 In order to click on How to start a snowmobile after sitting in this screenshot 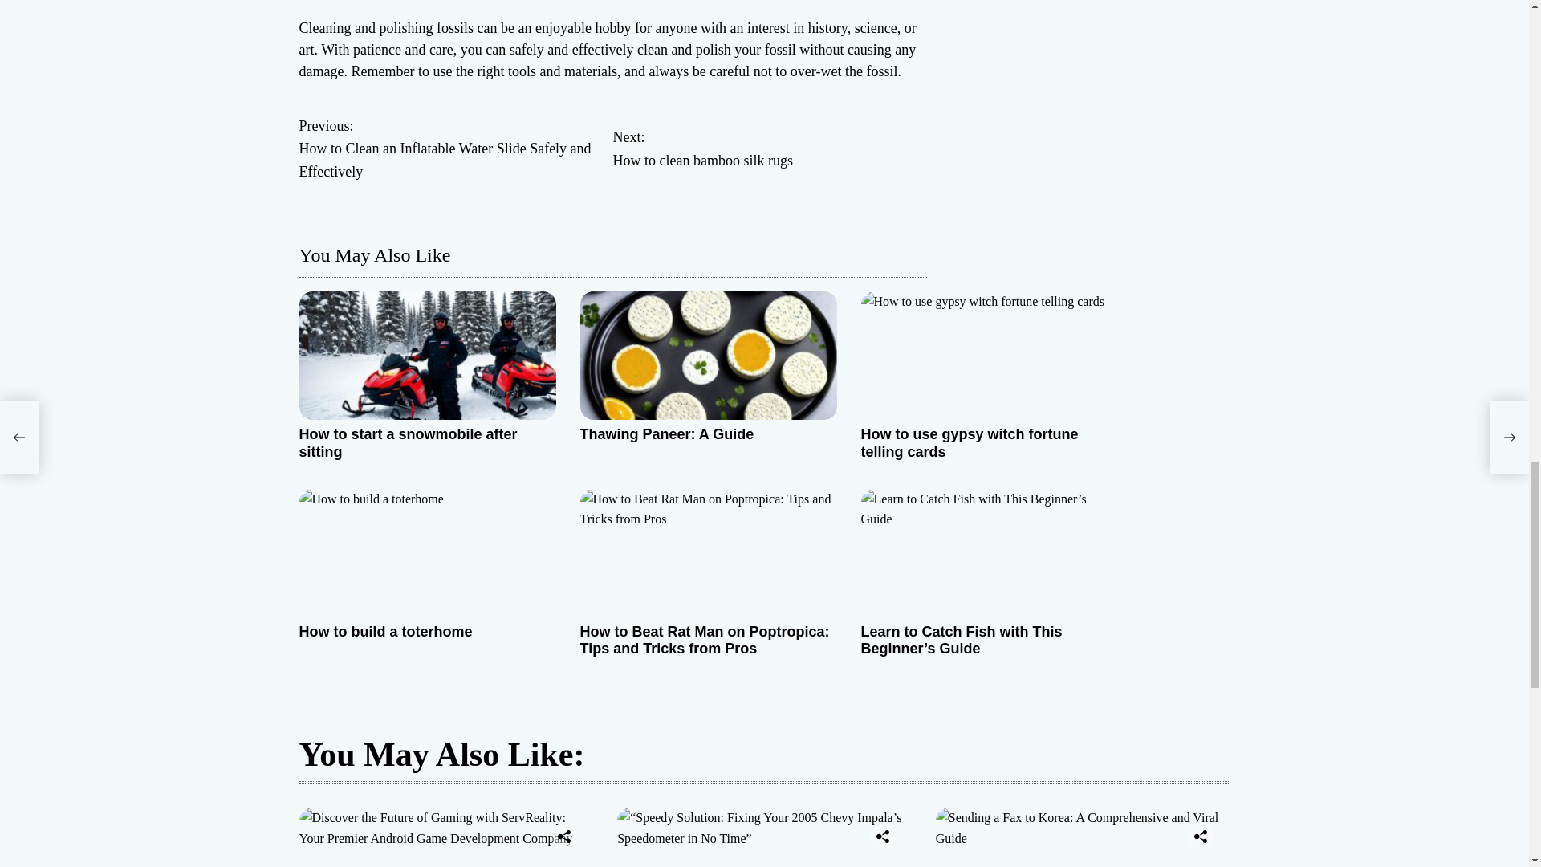, I will do `click(703, 640)`.